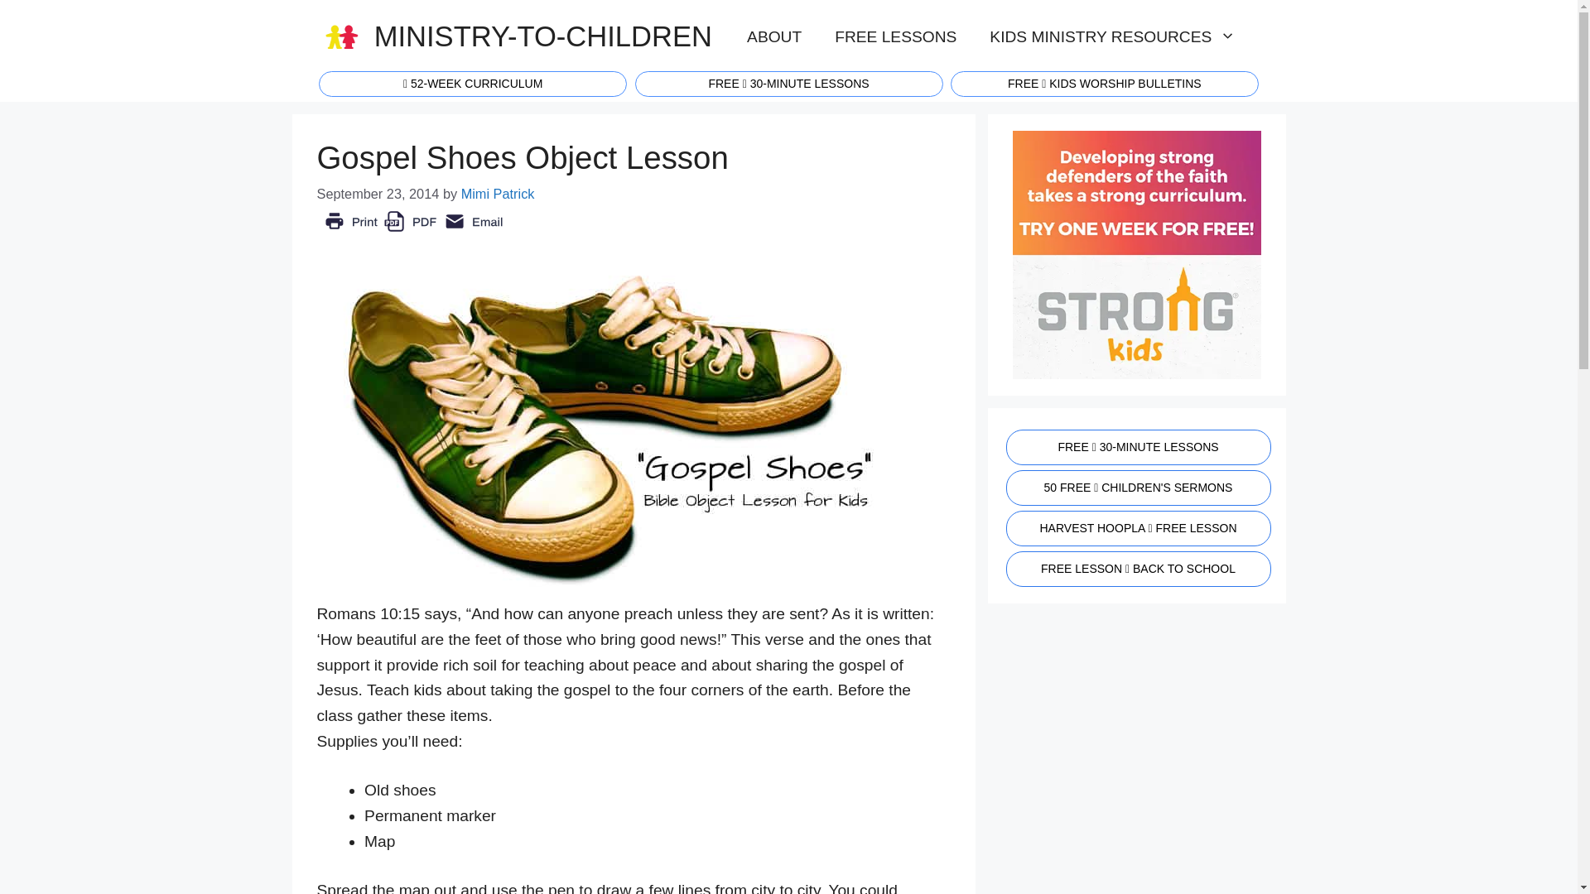 The height and width of the screenshot is (894, 1590). Describe the element at coordinates (543, 36) in the screenshot. I see `MINISTRY-TO-CHILDREN` at that location.